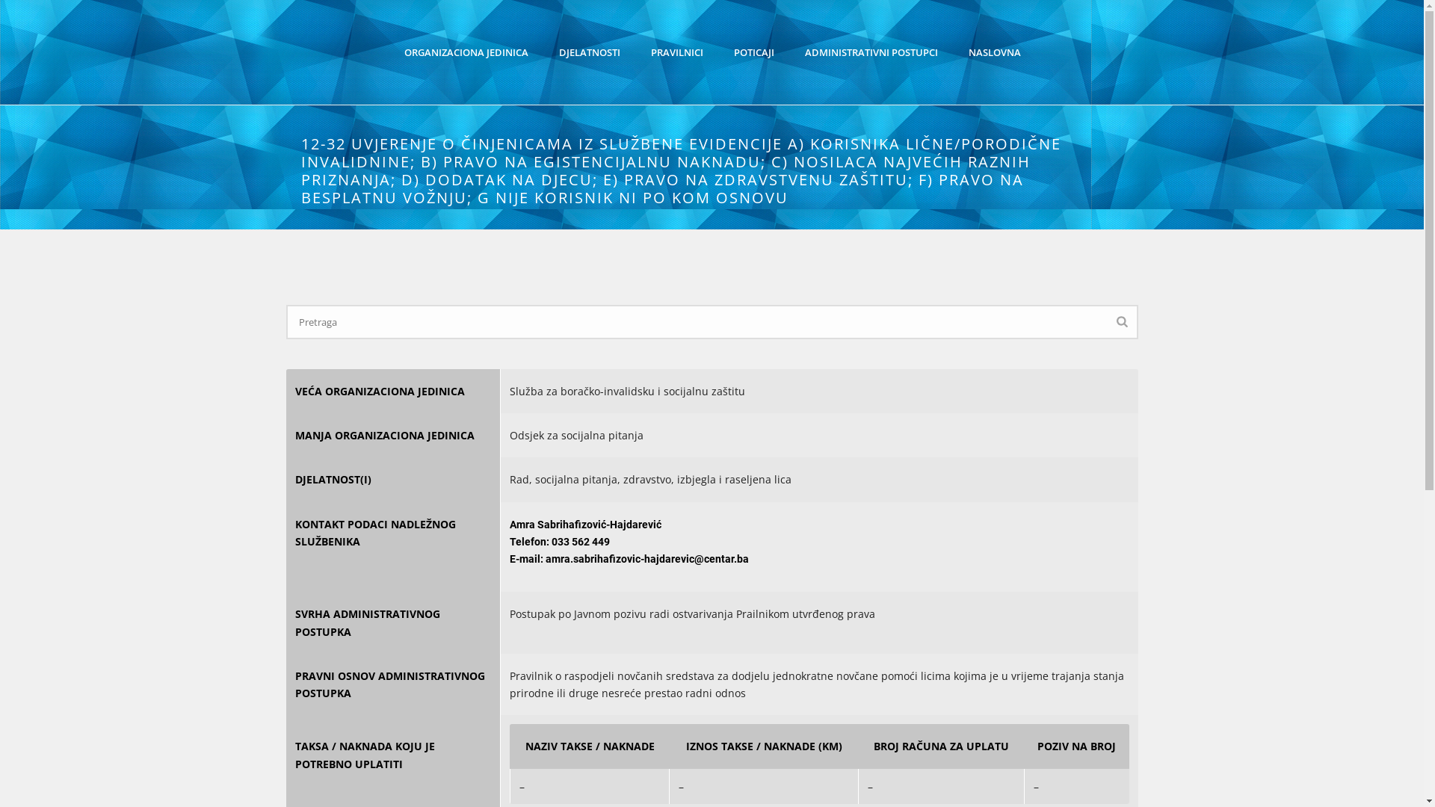 This screenshot has height=807, width=1435. I want to click on POTICAJI, so click(754, 52).